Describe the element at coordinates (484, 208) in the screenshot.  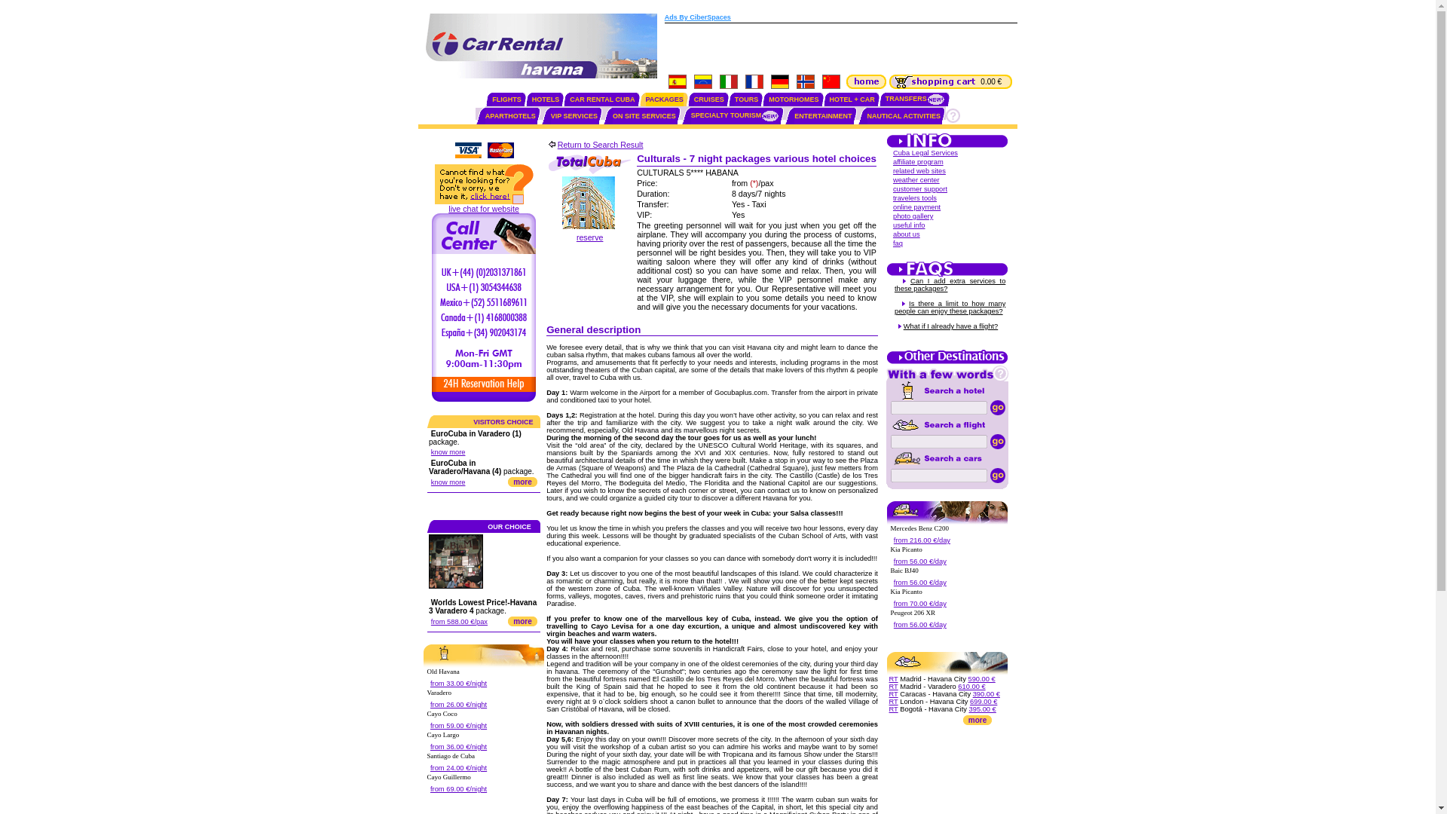
I see `live chat for website` at that location.